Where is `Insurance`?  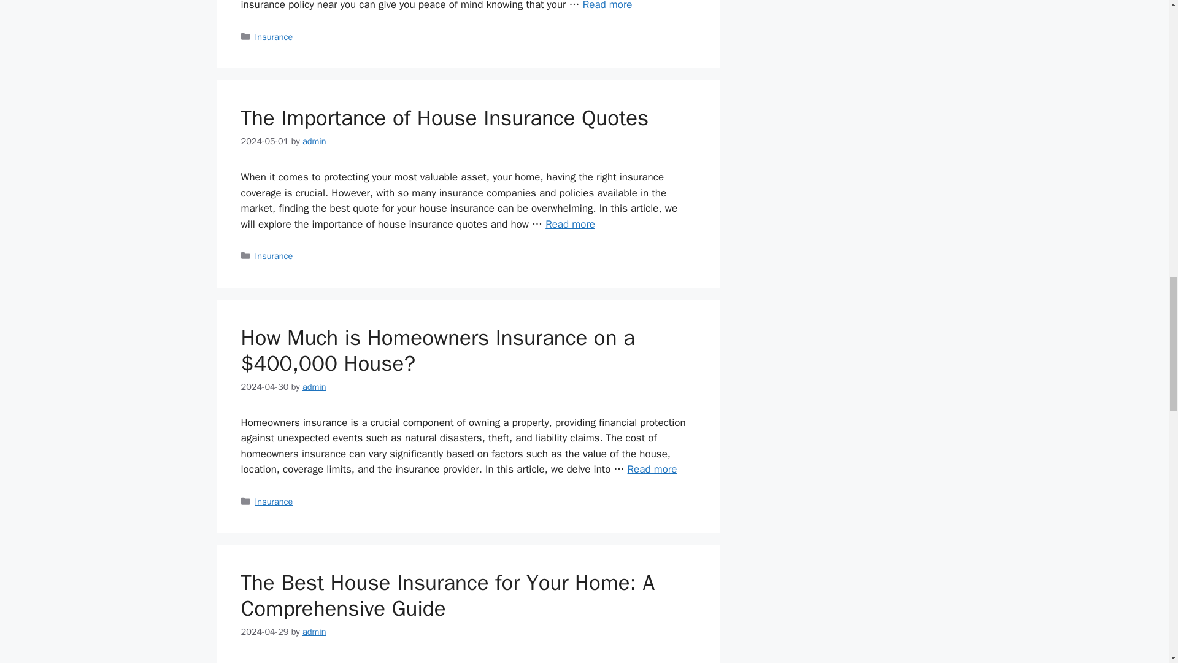
Insurance is located at coordinates (274, 501).